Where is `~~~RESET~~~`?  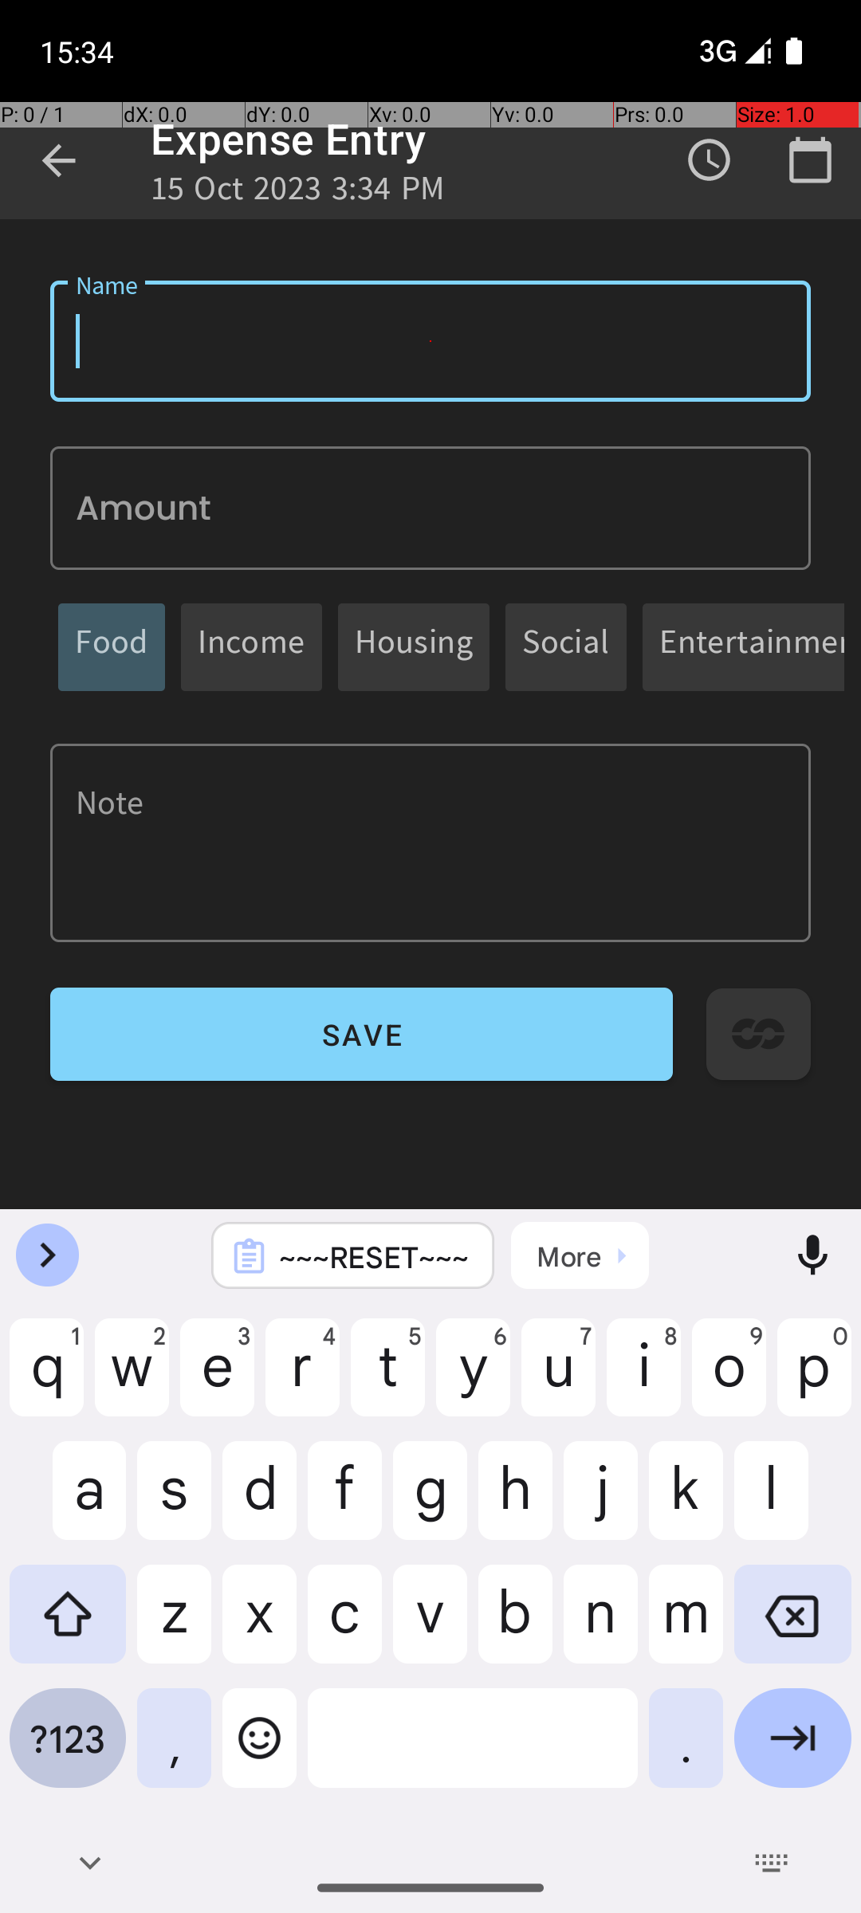 ~~~RESET~~~ is located at coordinates (374, 1256).